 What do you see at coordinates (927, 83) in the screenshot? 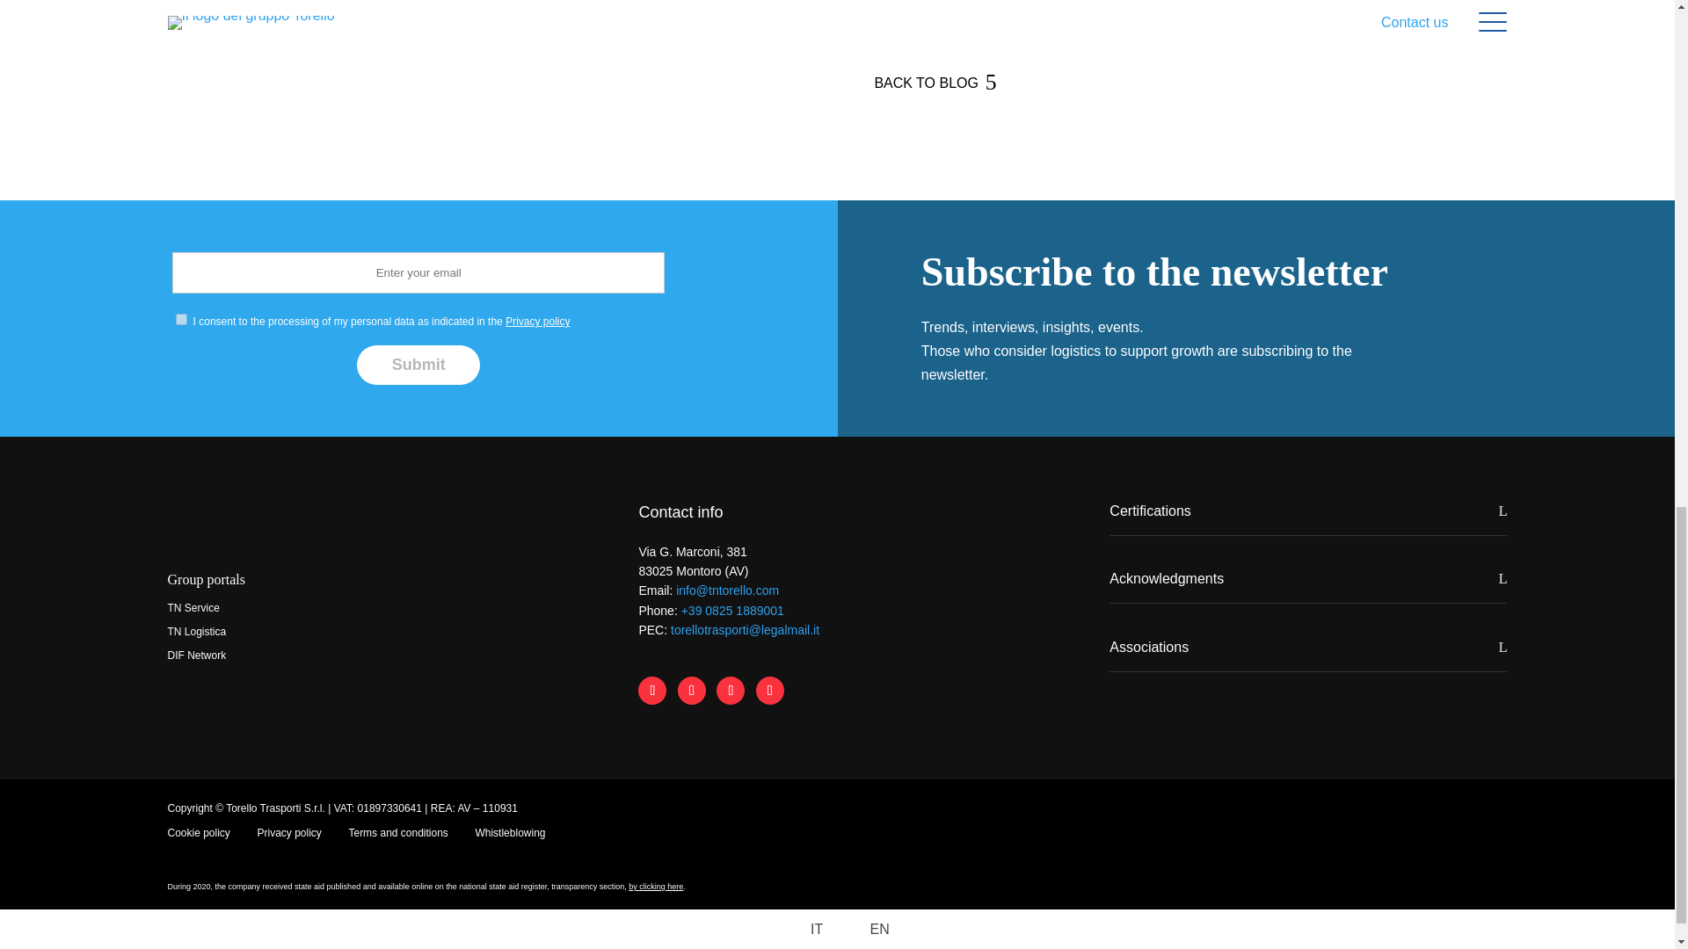
I see `BACK TO BLOG` at bounding box center [927, 83].